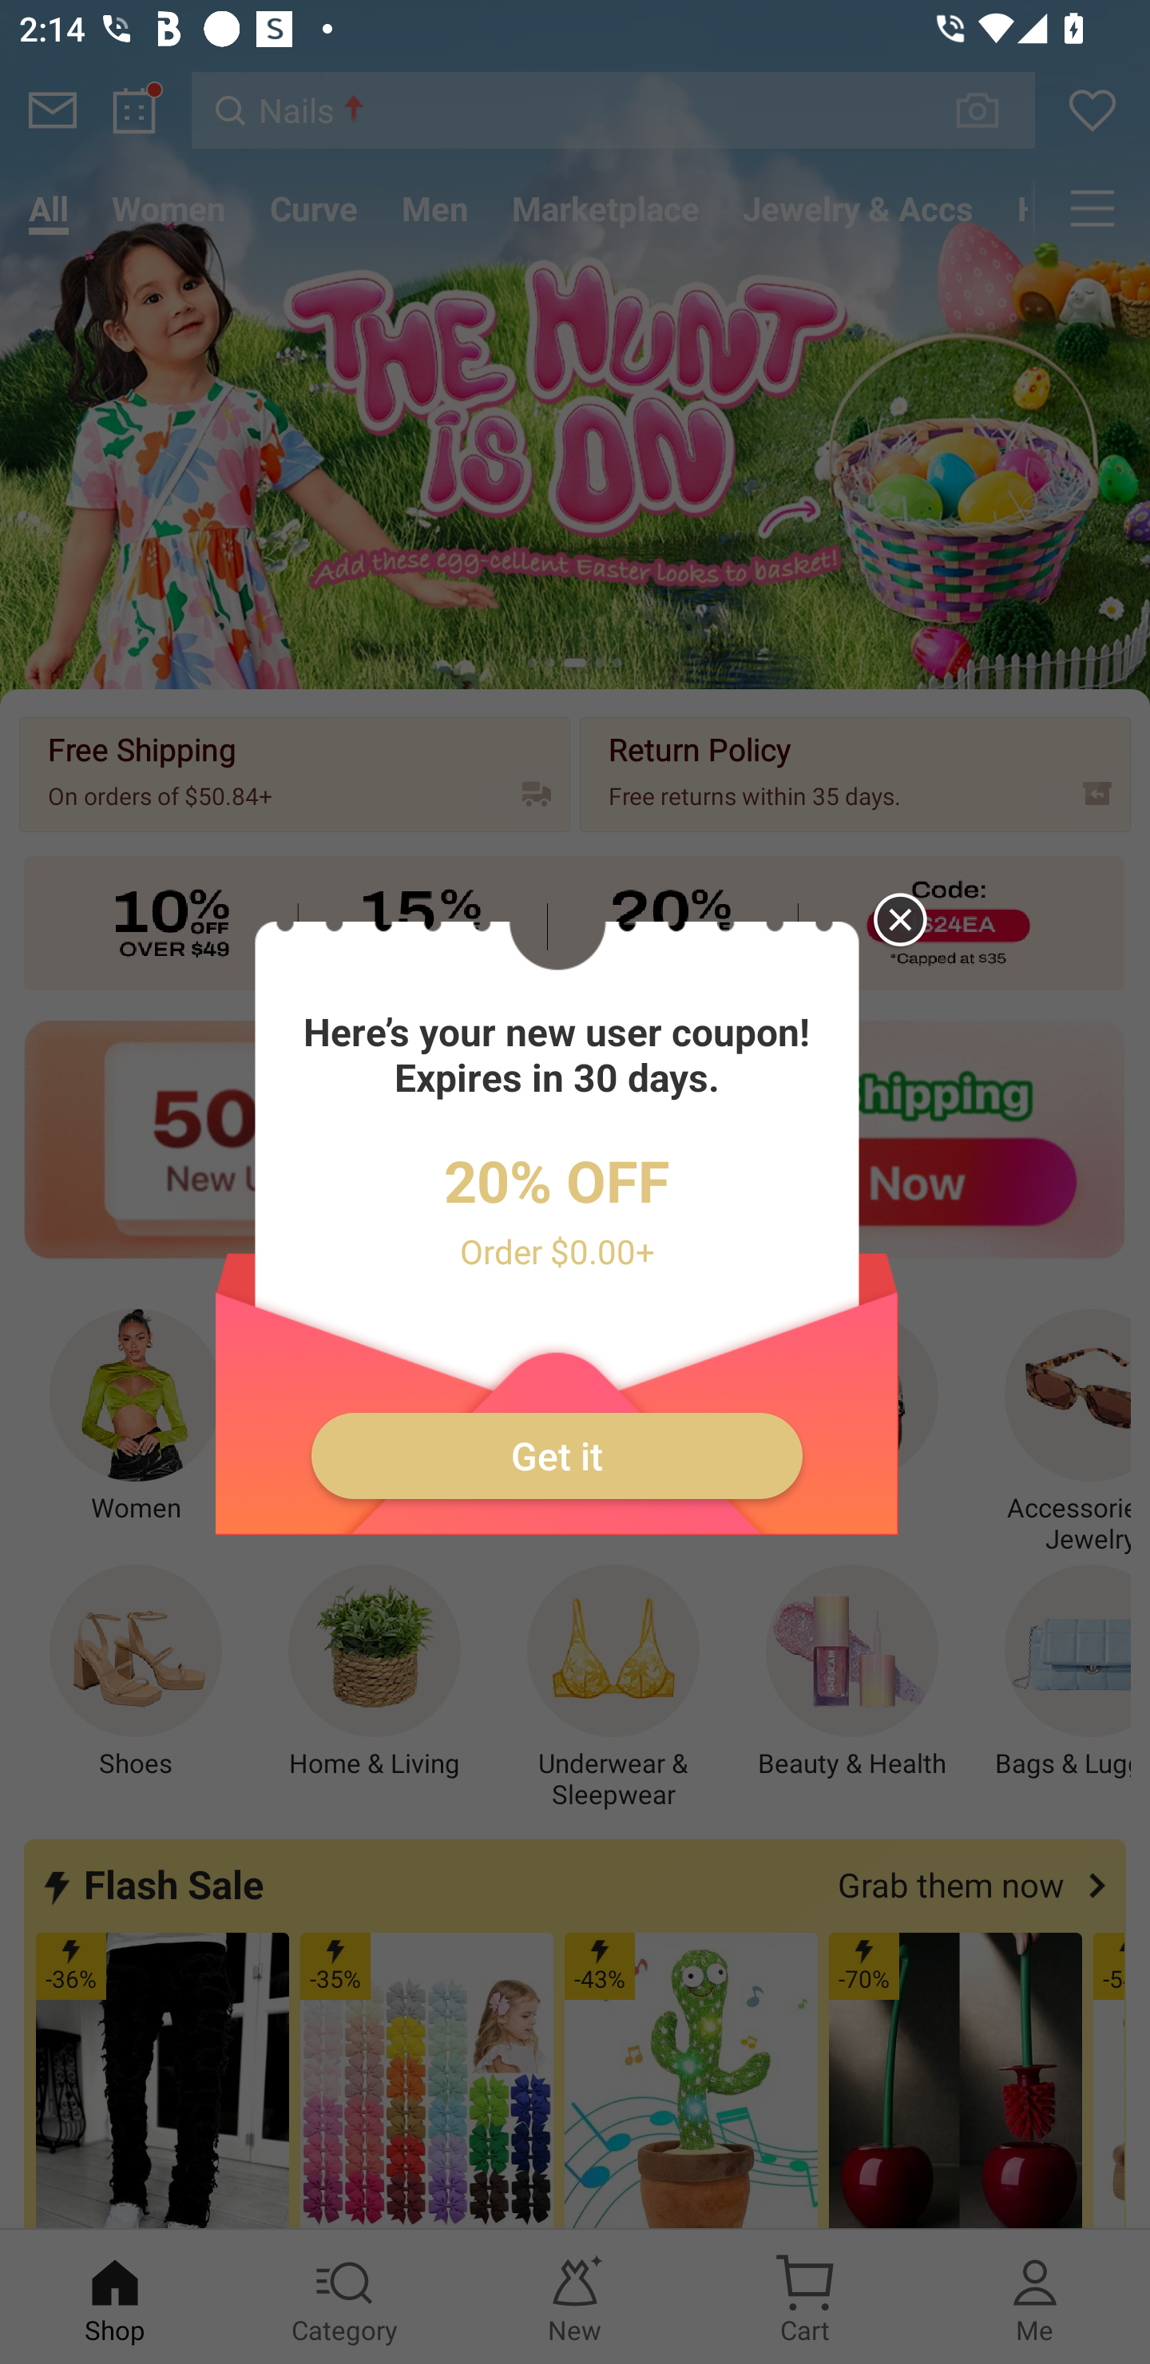 The image size is (1150, 2364). What do you see at coordinates (886, 934) in the screenshot?
I see `Close` at bounding box center [886, 934].